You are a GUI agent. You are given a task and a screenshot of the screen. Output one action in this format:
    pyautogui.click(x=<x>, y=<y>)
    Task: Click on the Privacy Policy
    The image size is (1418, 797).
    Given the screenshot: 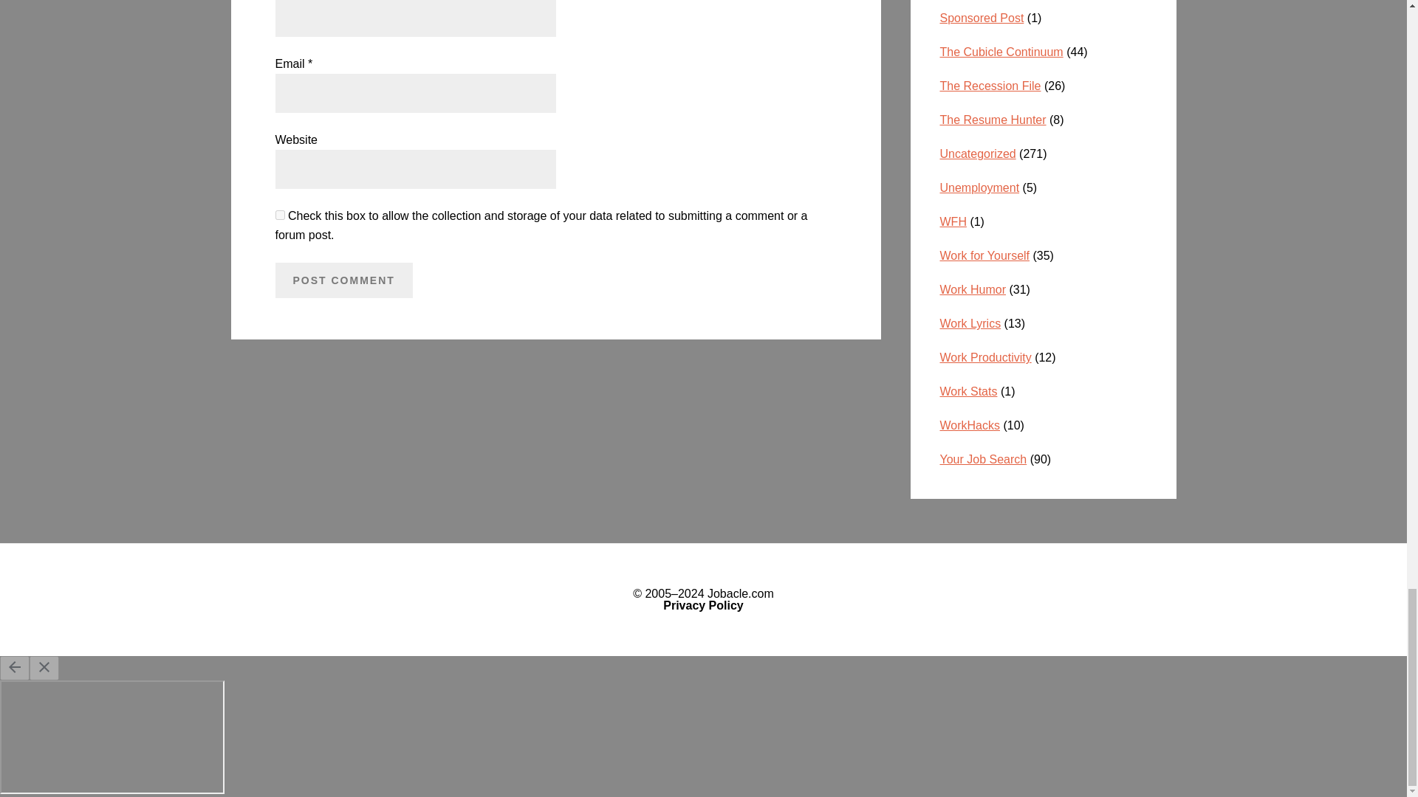 What is the action you would take?
    pyautogui.click(x=703, y=605)
    